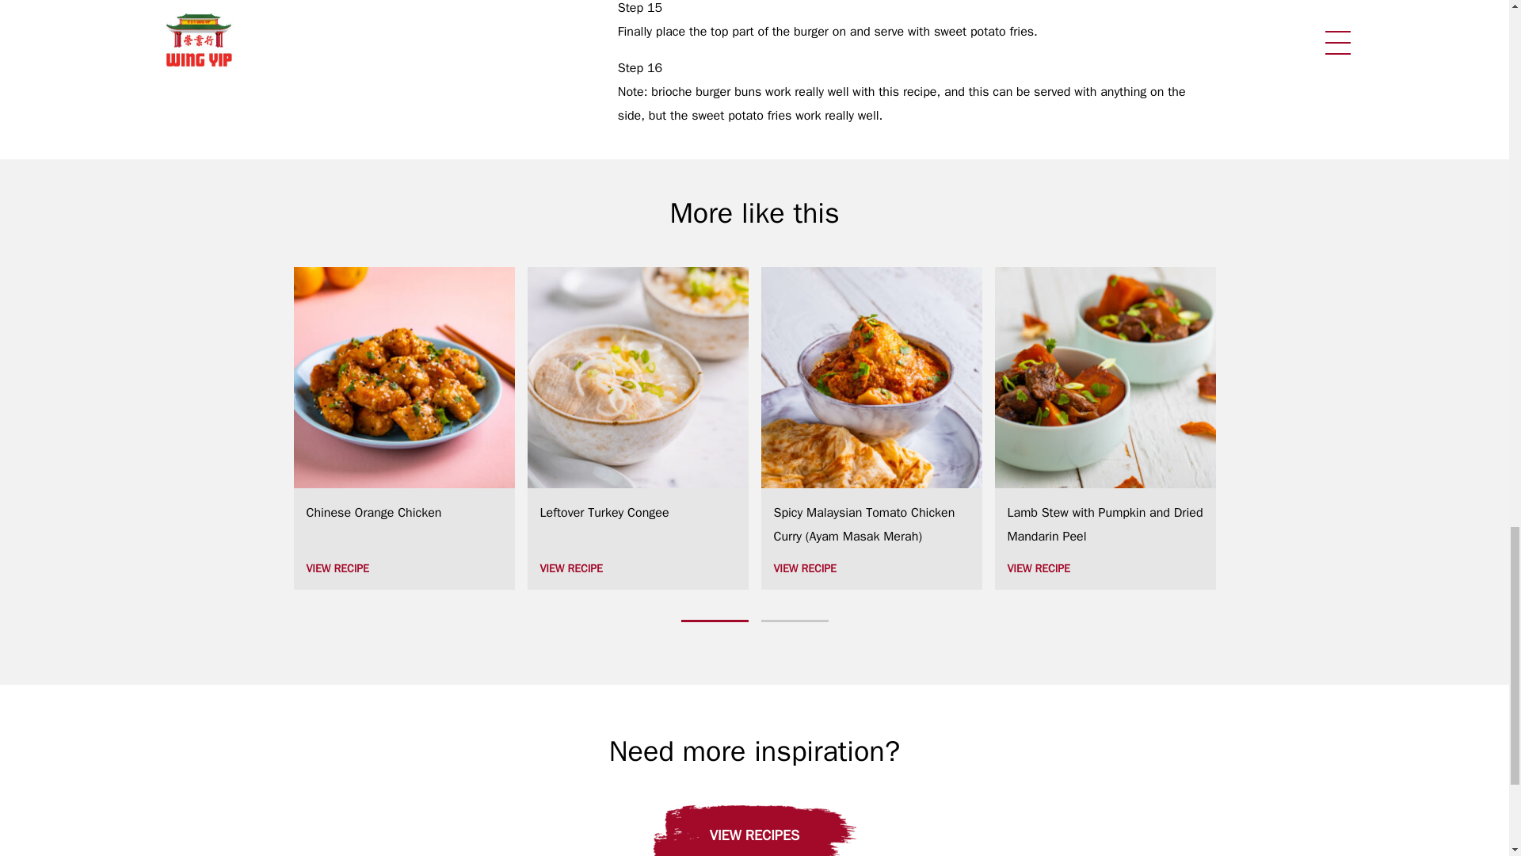 This screenshot has width=1521, height=856. What do you see at coordinates (1104, 569) in the screenshot?
I see `VIEW RECIPE` at bounding box center [1104, 569].